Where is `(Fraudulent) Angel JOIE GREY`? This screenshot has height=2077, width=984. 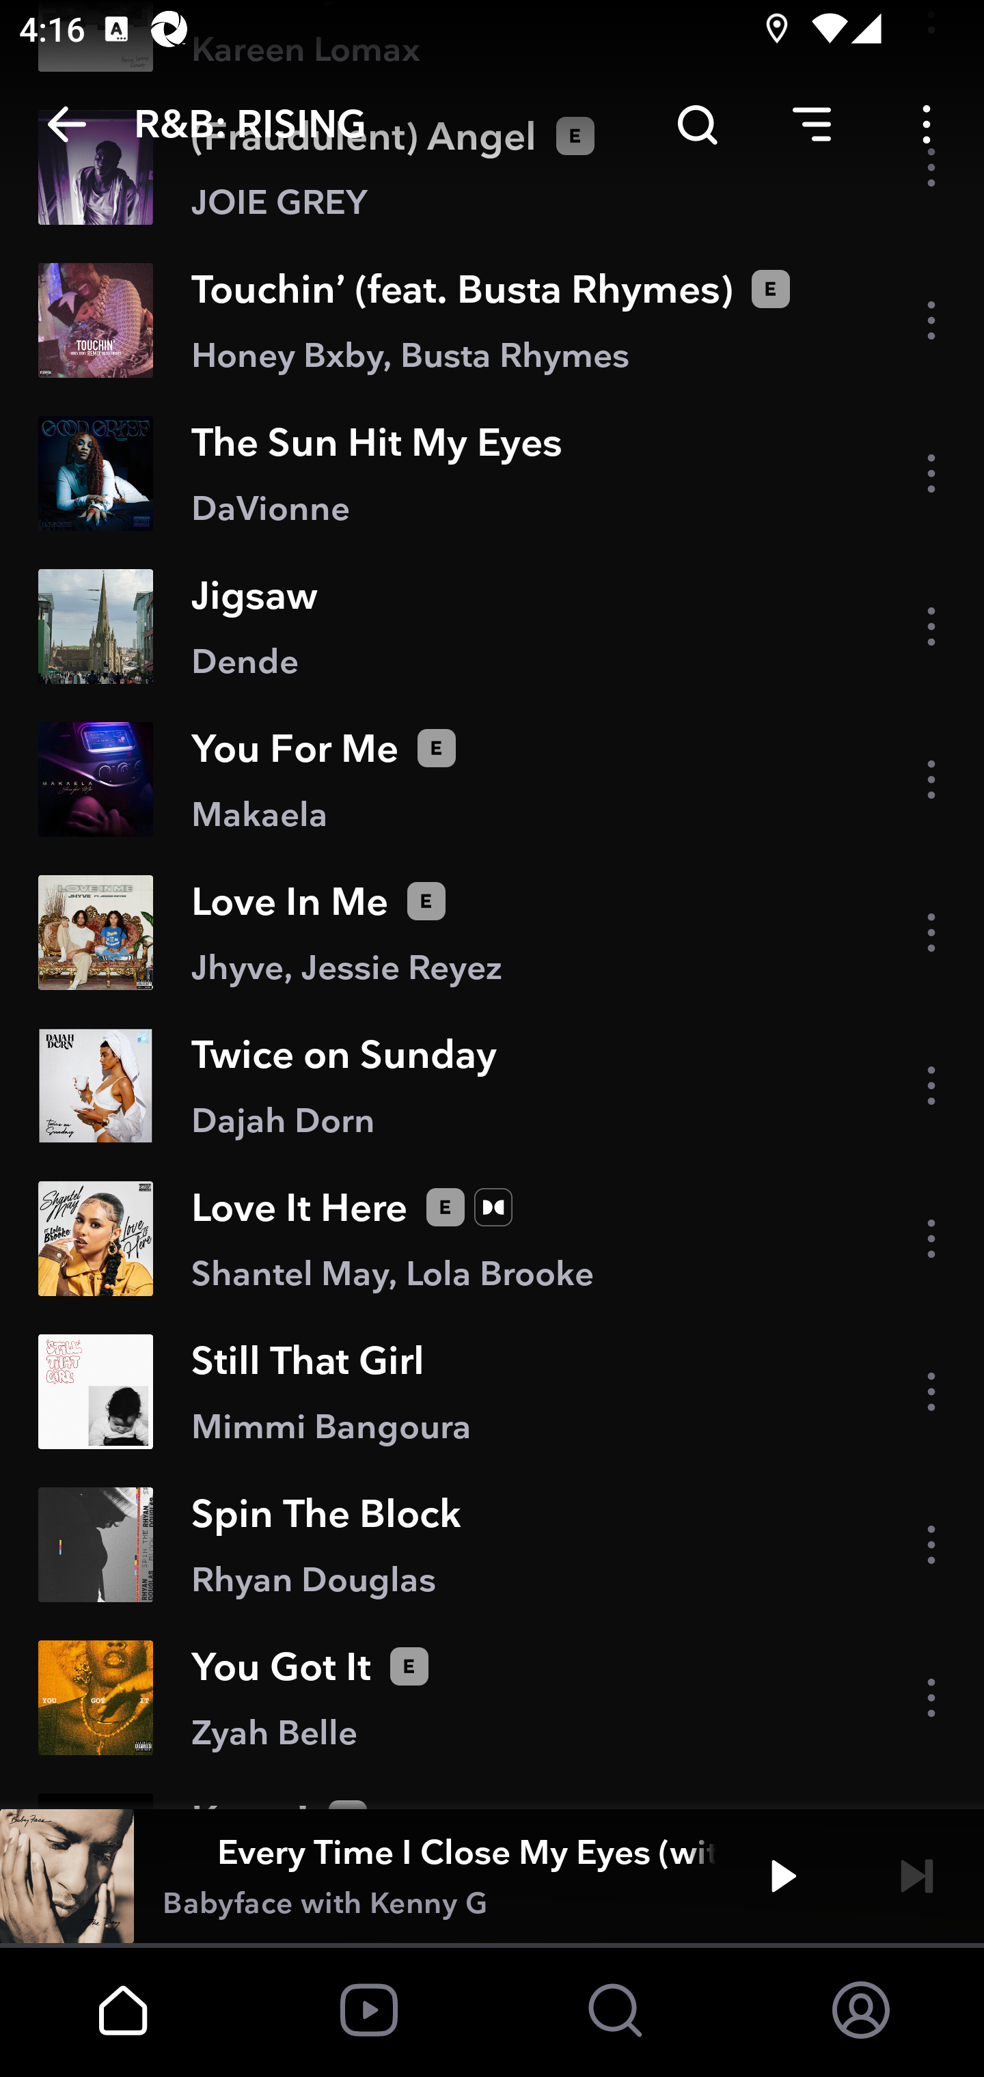
(Fraudulent) Angel JOIE GREY is located at coordinates (492, 167).